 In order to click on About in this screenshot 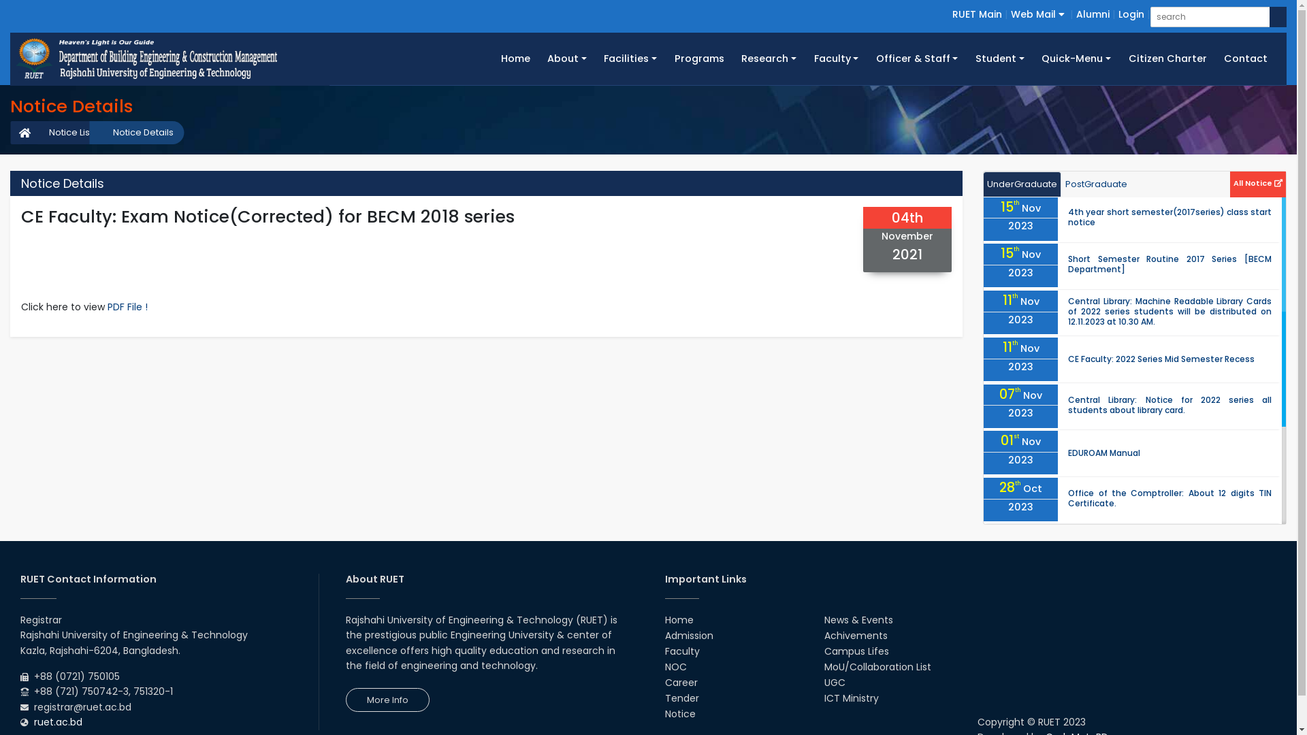, I will do `click(566, 59)`.